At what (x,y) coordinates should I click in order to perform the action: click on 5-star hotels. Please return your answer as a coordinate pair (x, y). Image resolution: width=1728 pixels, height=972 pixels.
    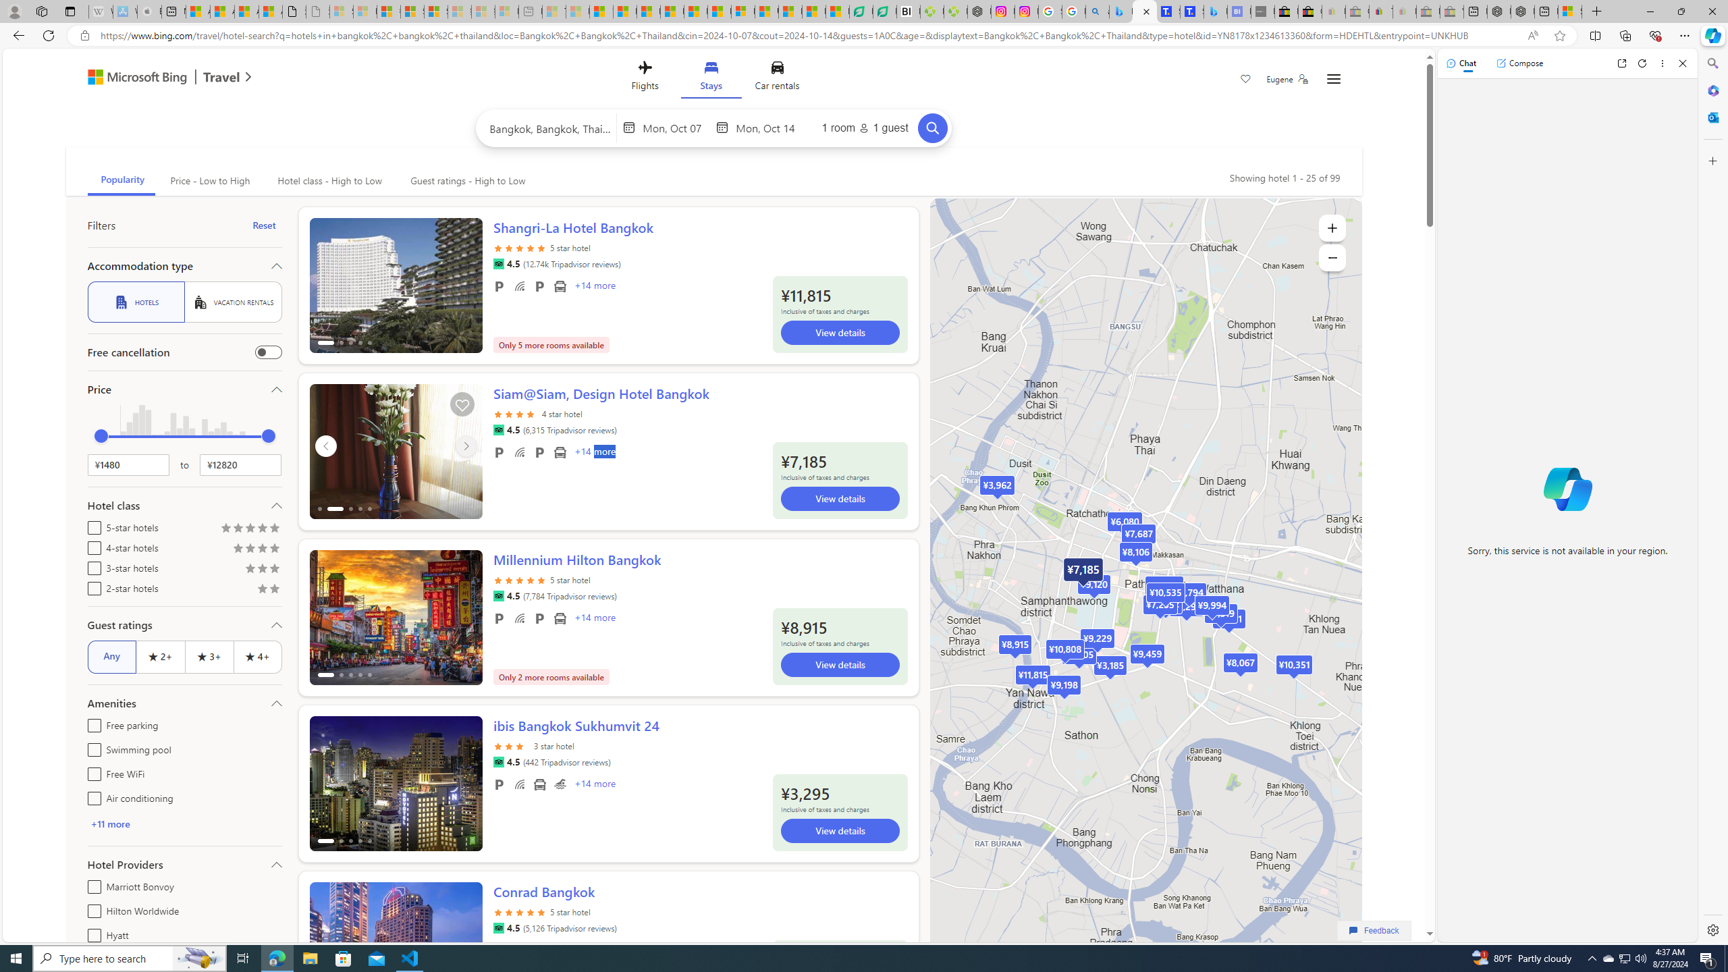
    Looking at the image, I should click on (92, 525).